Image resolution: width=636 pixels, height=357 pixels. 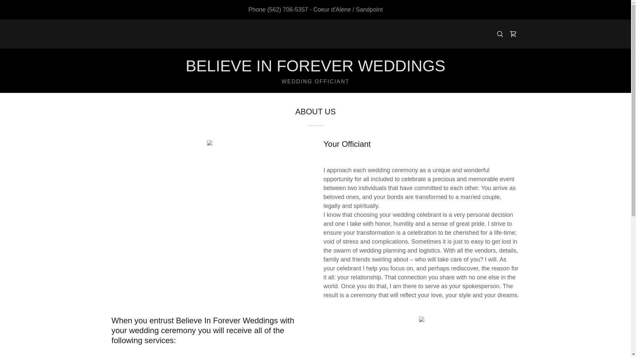 What do you see at coordinates (315, 69) in the screenshot?
I see `Believe In Forever Weddings` at bounding box center [315, 69].